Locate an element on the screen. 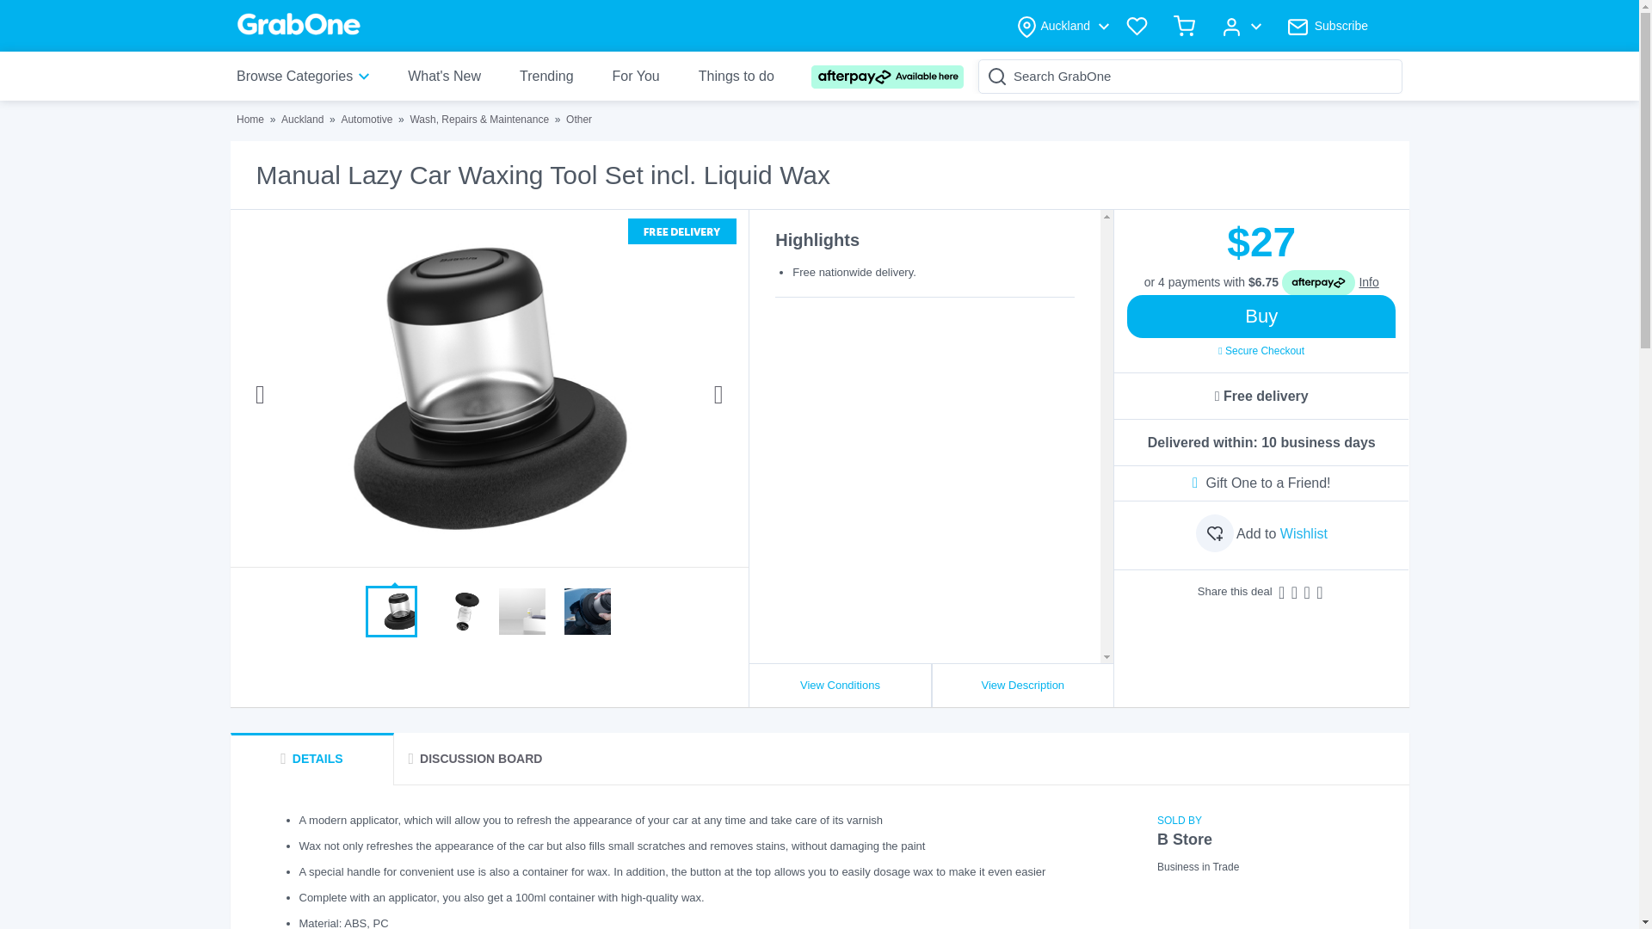 This screenshot has height=929, width=1652. For You is located at coordinates (635, 76).